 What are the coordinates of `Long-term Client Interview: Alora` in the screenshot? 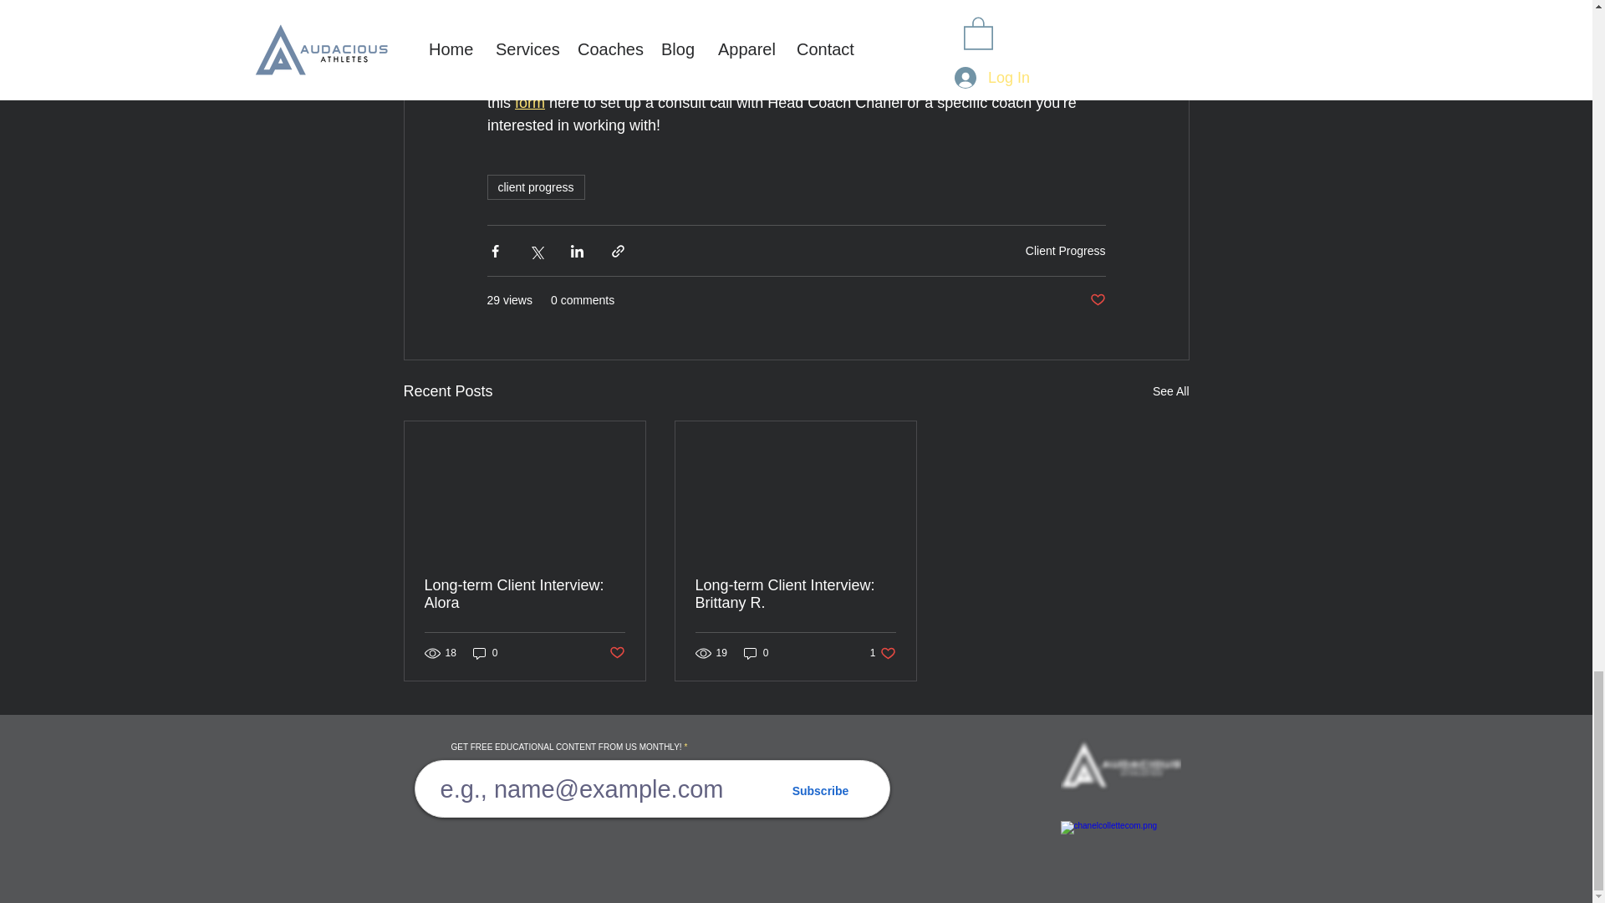 It's located at (525, 594).